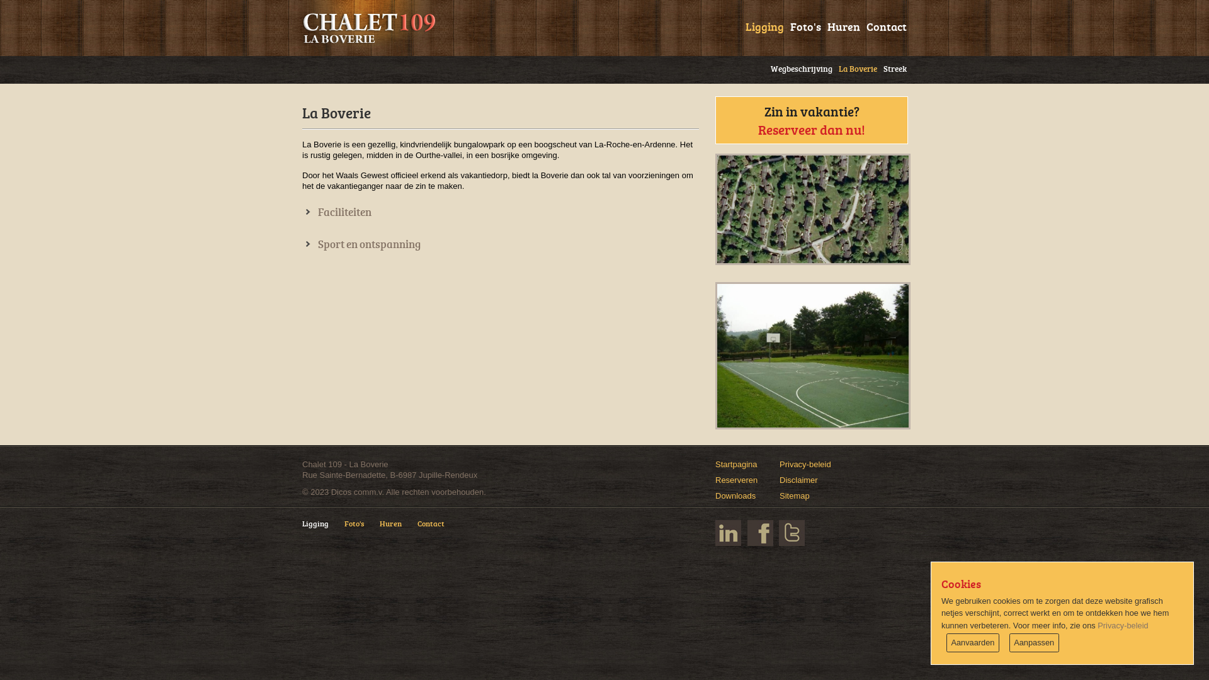 The width and height of the screenshot is (1209, 680). Describe the element at coordinates (892, 67) in the screenshot. I see `Streek` at that location.